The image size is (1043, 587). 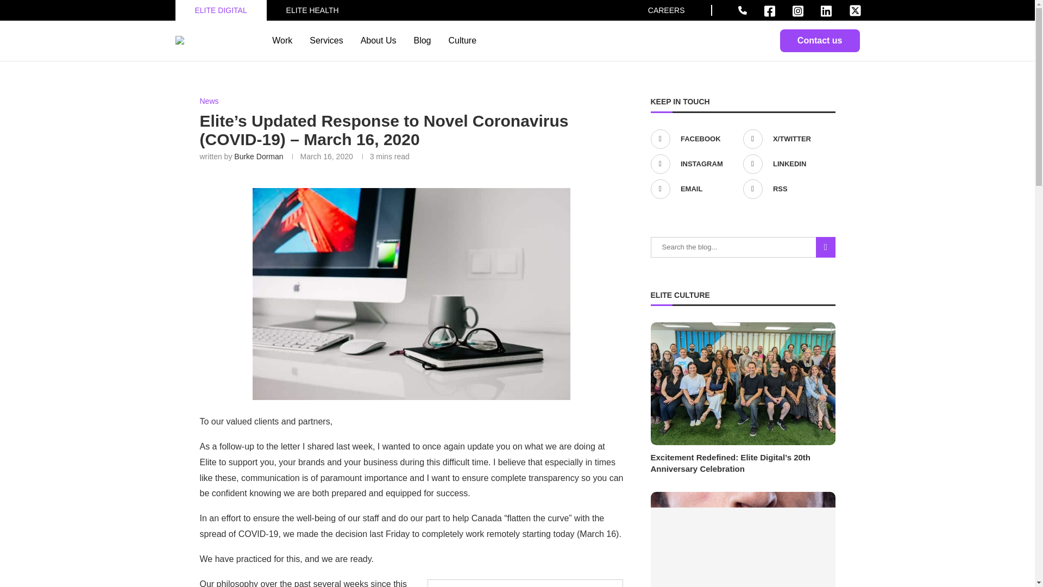 I want to click on Services, so click(x=326, y=40).